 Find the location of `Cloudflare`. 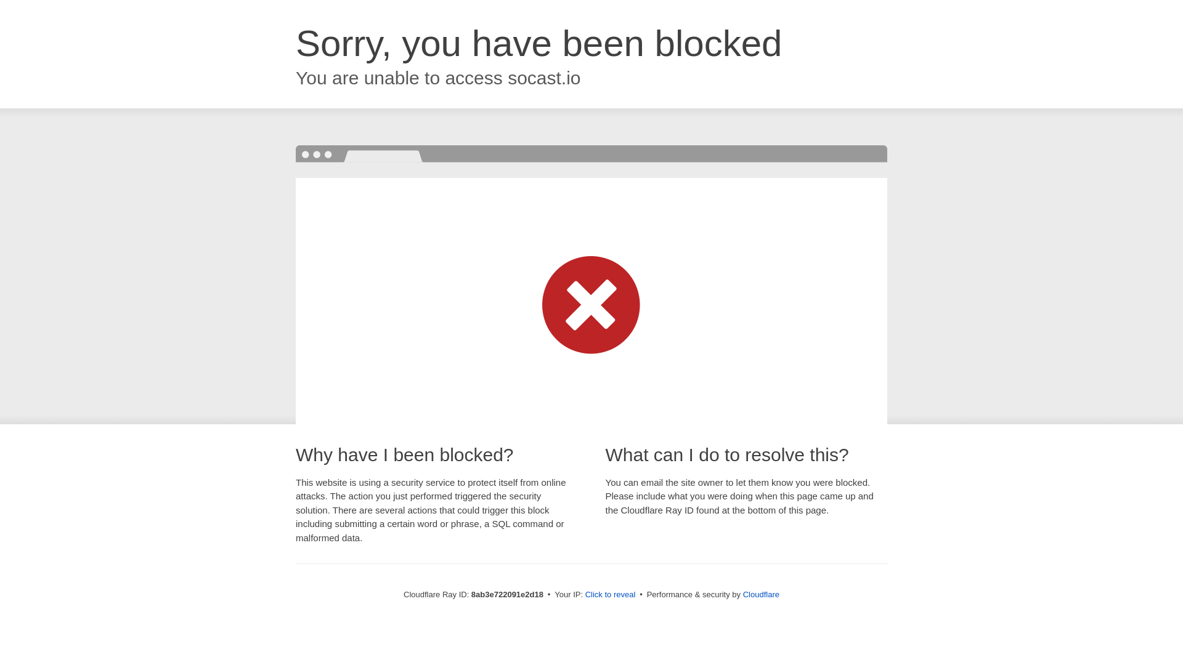

Cloudflare is located at coordinates (761, 594).